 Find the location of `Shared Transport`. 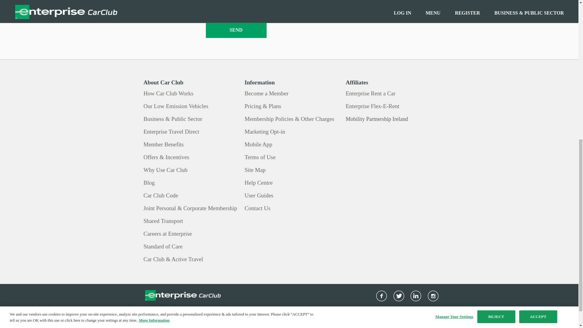

Shared Transport is located at coordinates (163, 221).